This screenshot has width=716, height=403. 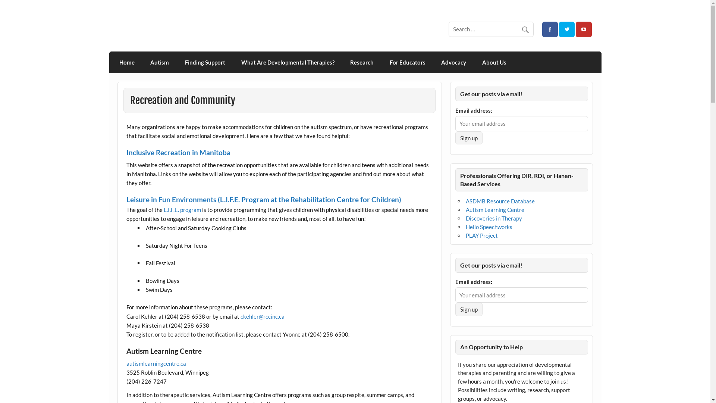 I want to click on Sign up, so click(x=469, y=138).